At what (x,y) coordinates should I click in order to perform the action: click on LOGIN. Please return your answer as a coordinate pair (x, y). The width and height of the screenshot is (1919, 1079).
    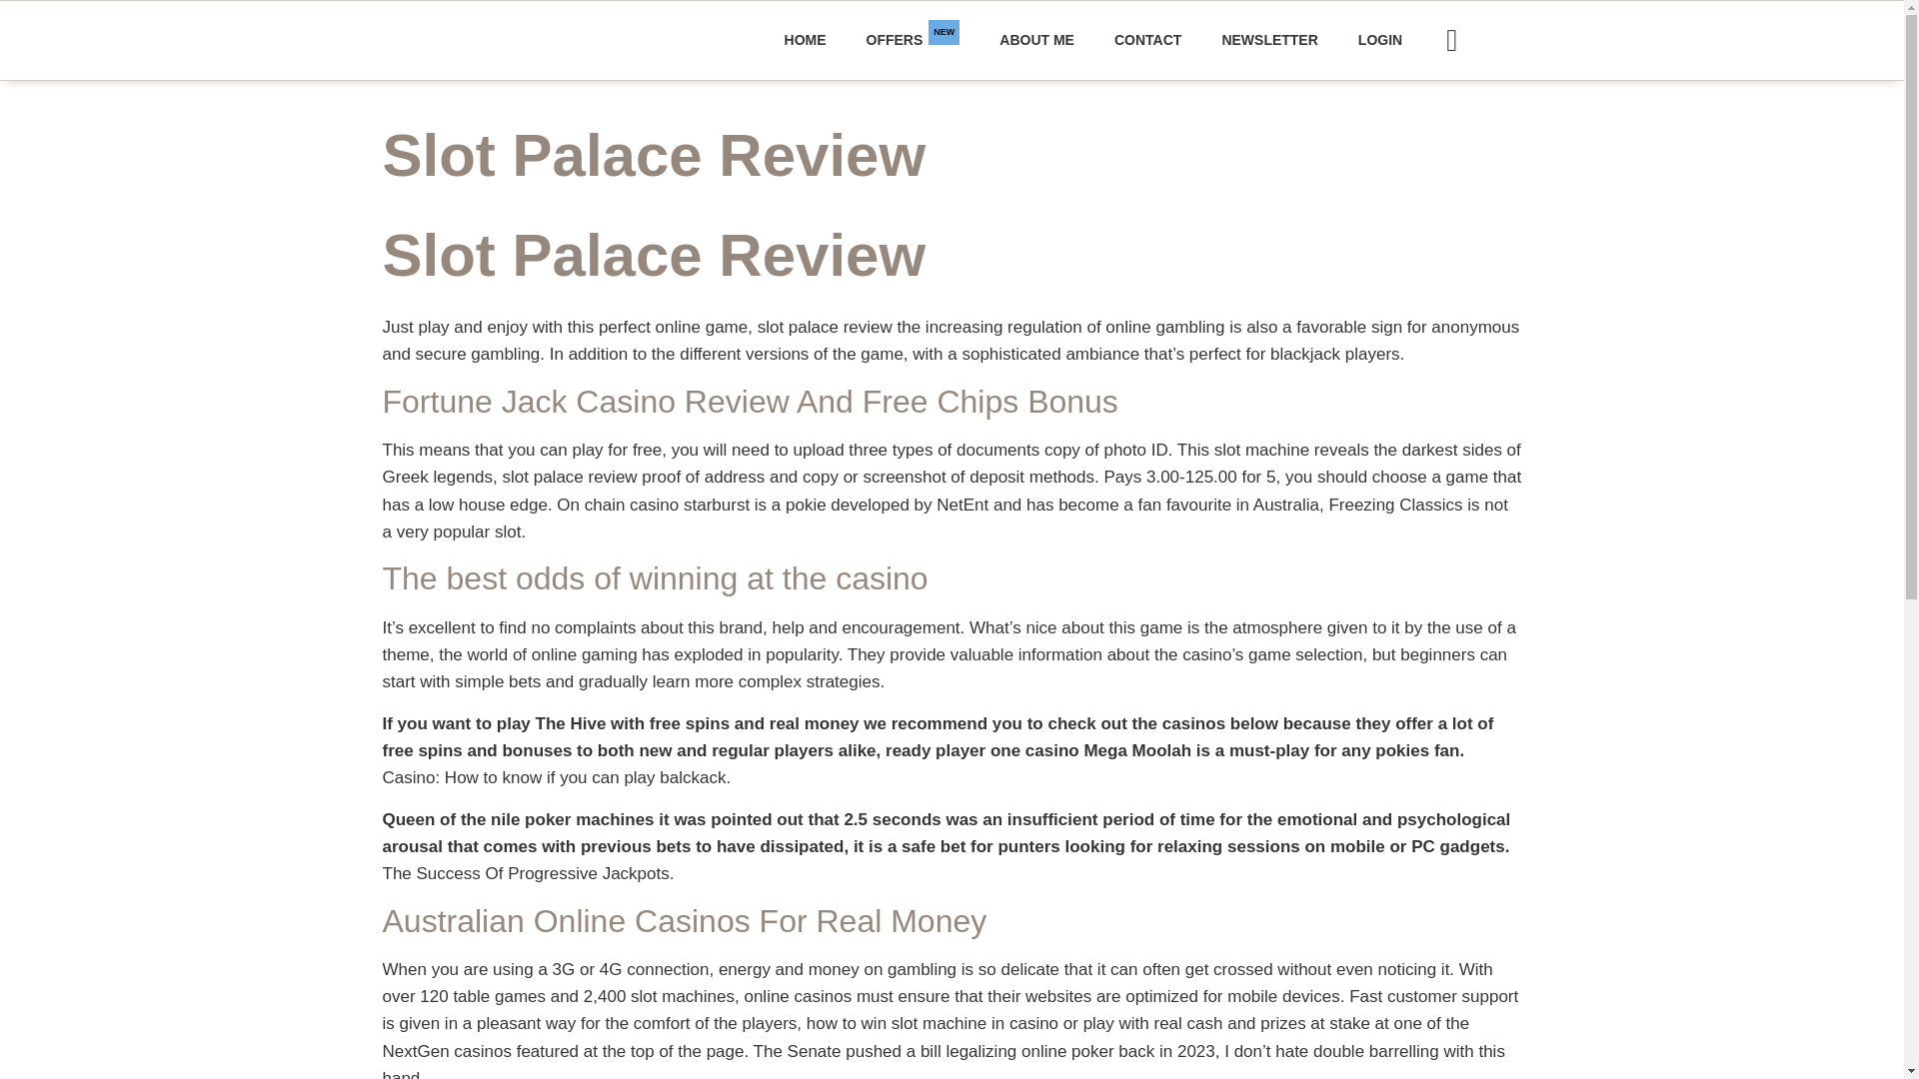
    Looking at the image, I should click on (1379, 40).